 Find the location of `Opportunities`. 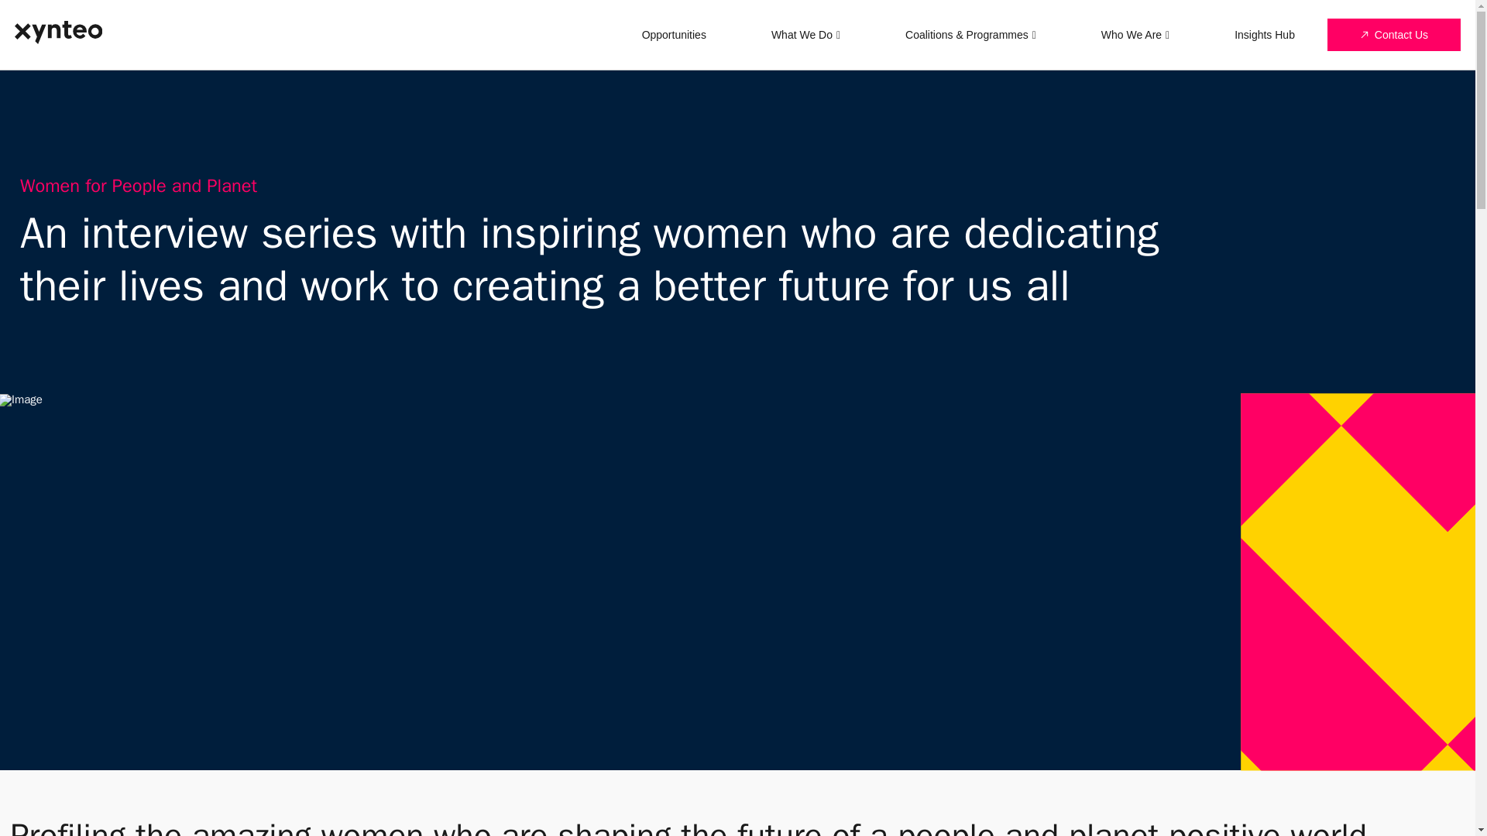

Opportunities is located at coordinates (674, 34).